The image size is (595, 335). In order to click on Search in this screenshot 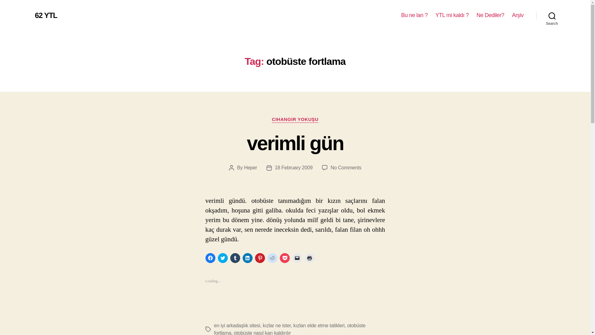, I will do `click(552, 16)`.